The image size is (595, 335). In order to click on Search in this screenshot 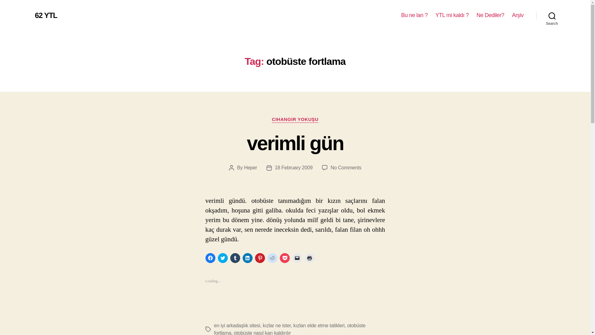, I will do `click(552, 16)`.